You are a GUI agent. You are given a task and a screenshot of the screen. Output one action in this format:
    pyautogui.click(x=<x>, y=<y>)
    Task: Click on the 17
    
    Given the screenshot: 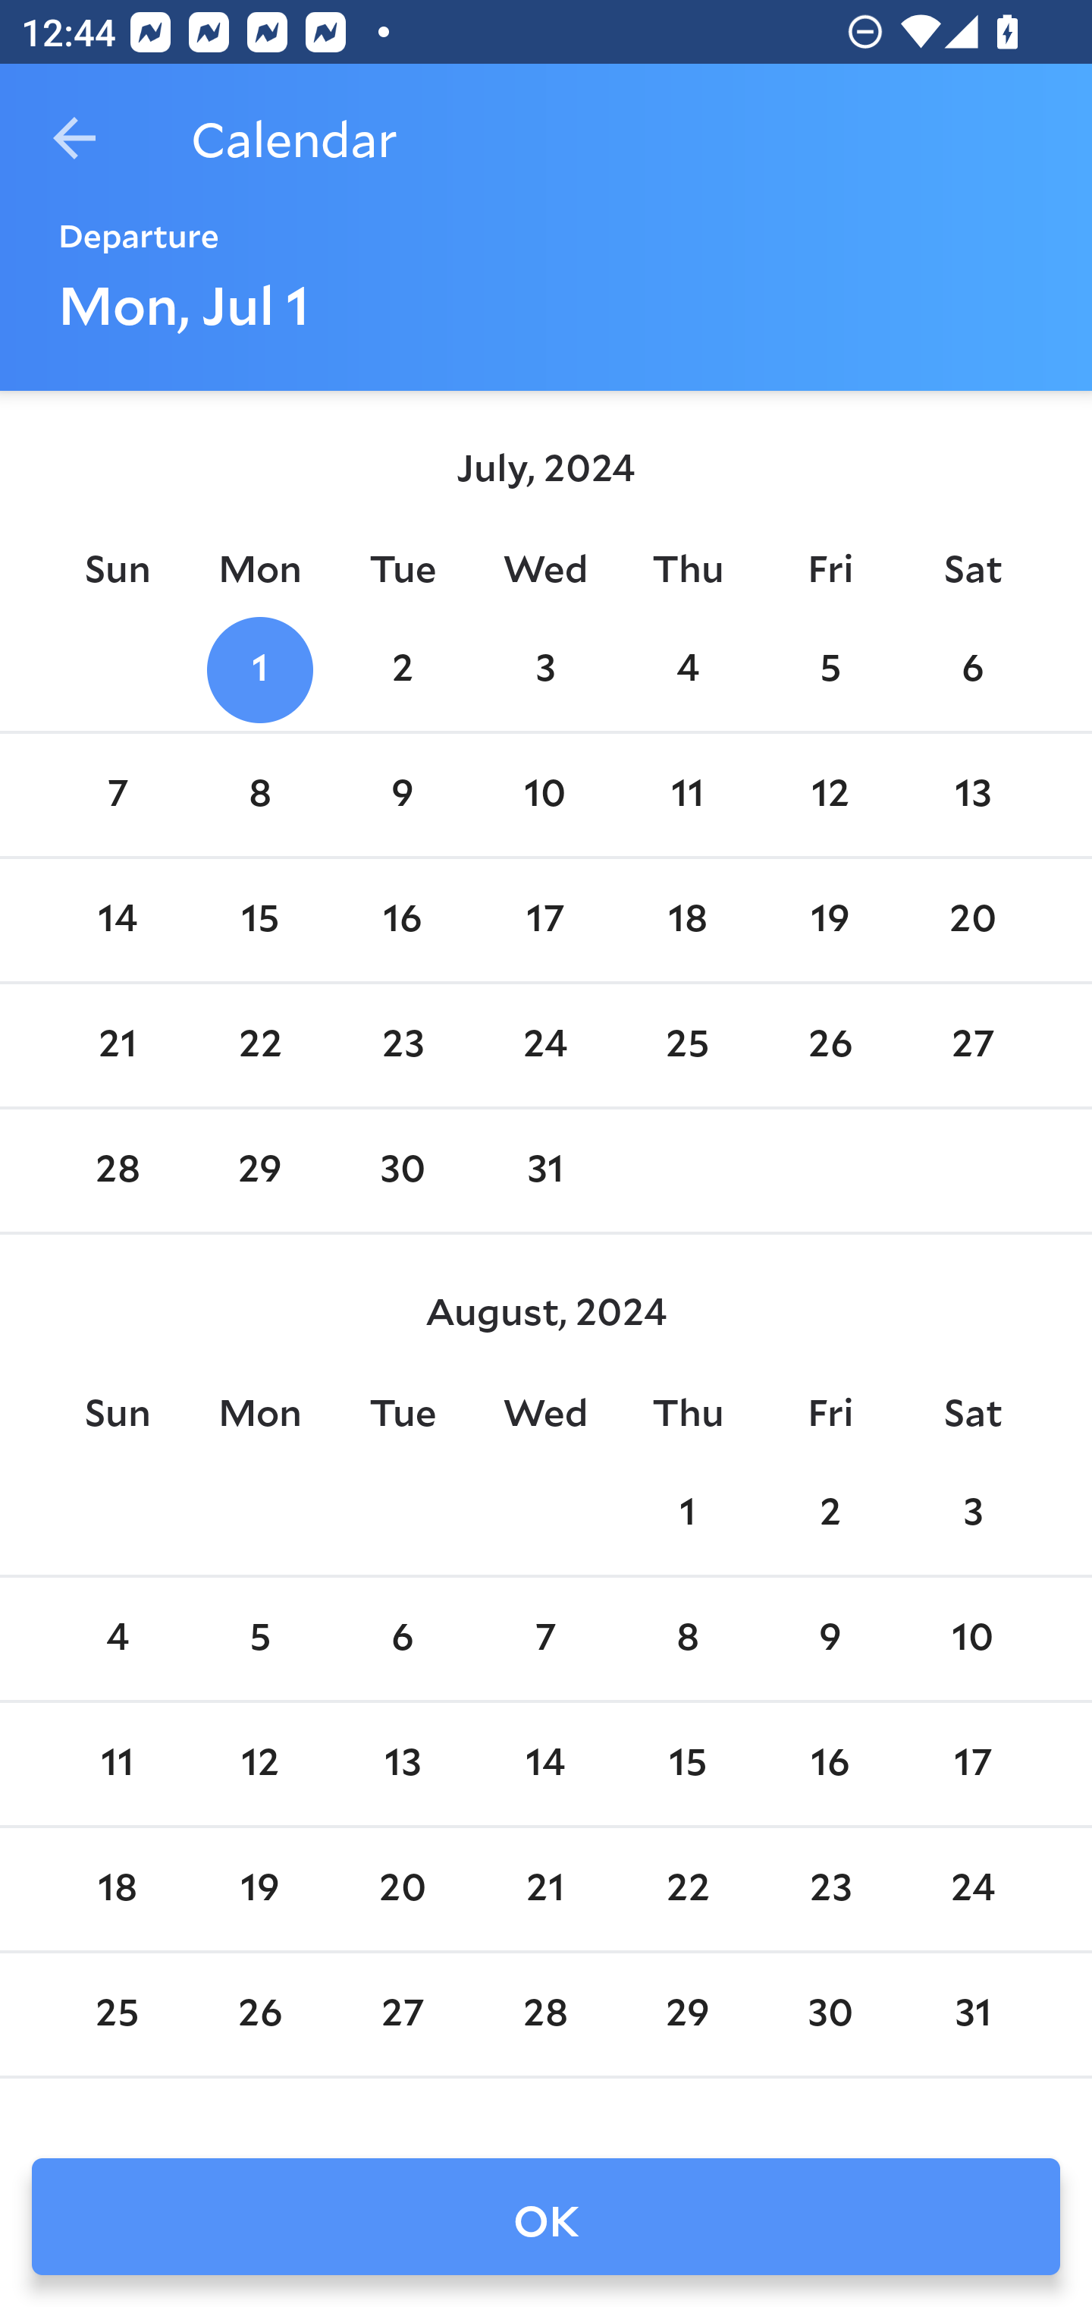 What is the action you would take?
    pyautogui.click(x=972, y=1764)
    